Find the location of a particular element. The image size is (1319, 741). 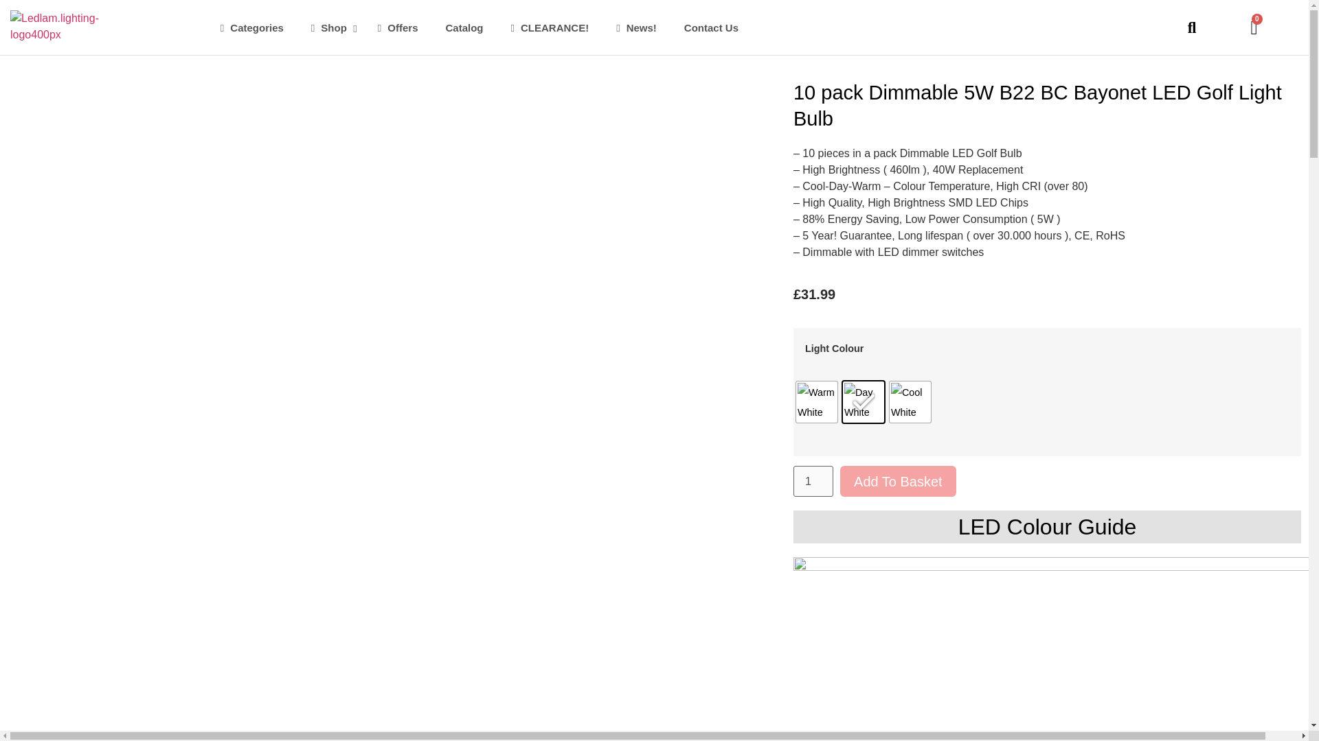

Cool White is located at coordinates (910, 402).